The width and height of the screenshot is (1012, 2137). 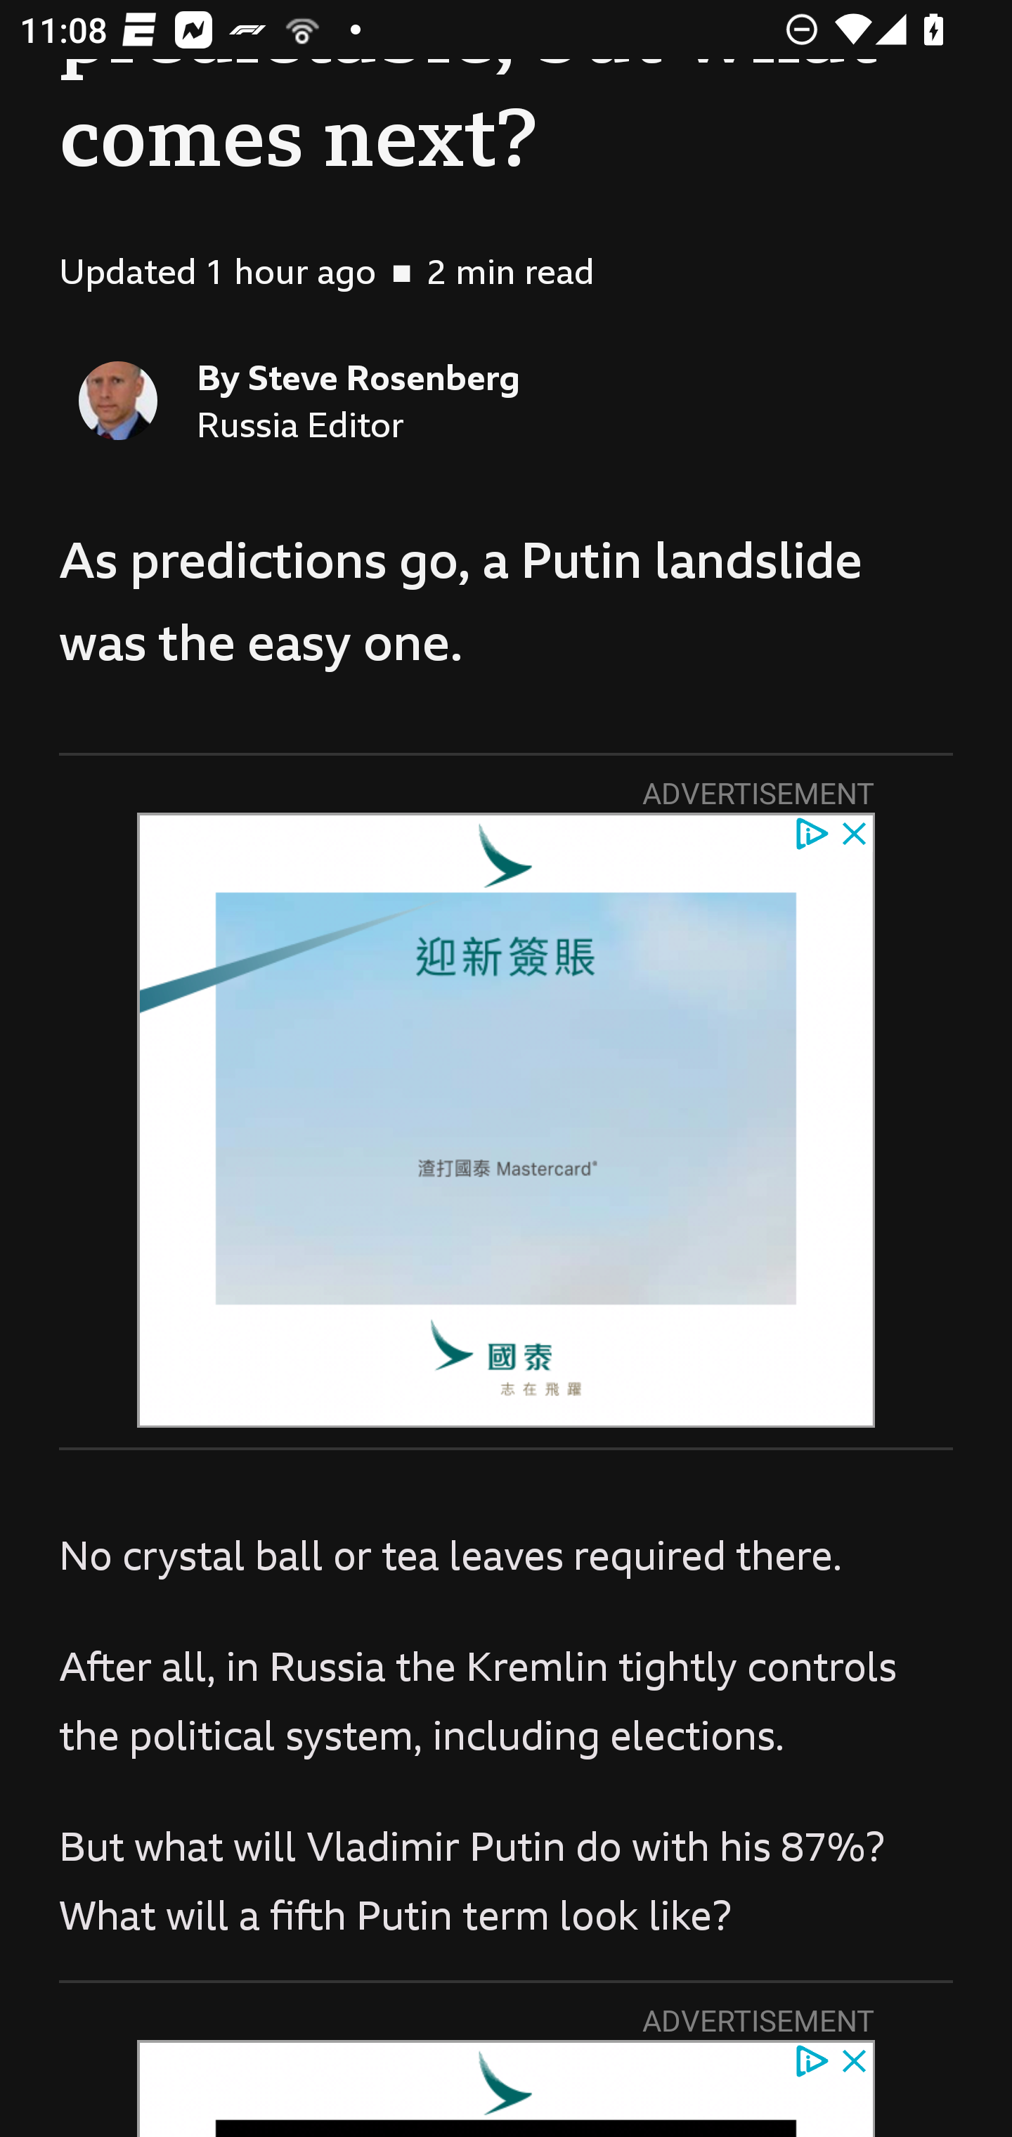 I want to click on close_button, so click(x=855, y=2060).